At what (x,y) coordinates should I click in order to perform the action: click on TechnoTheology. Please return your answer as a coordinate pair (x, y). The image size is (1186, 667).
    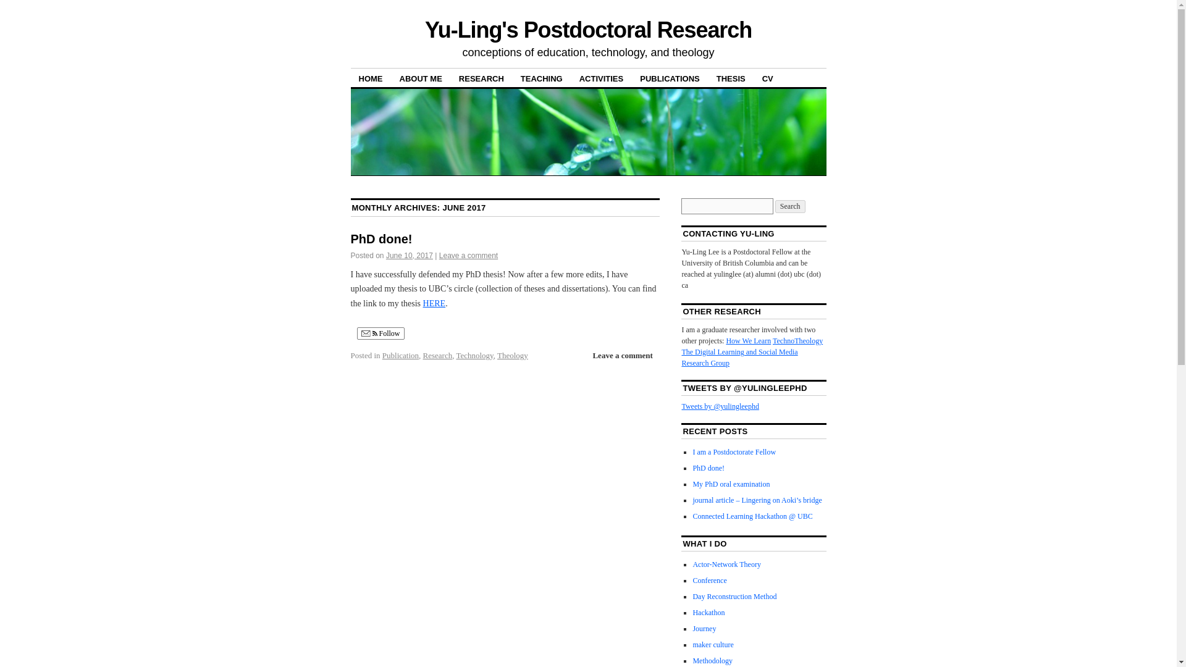
    Looking at the image, I should click on (798, 341).